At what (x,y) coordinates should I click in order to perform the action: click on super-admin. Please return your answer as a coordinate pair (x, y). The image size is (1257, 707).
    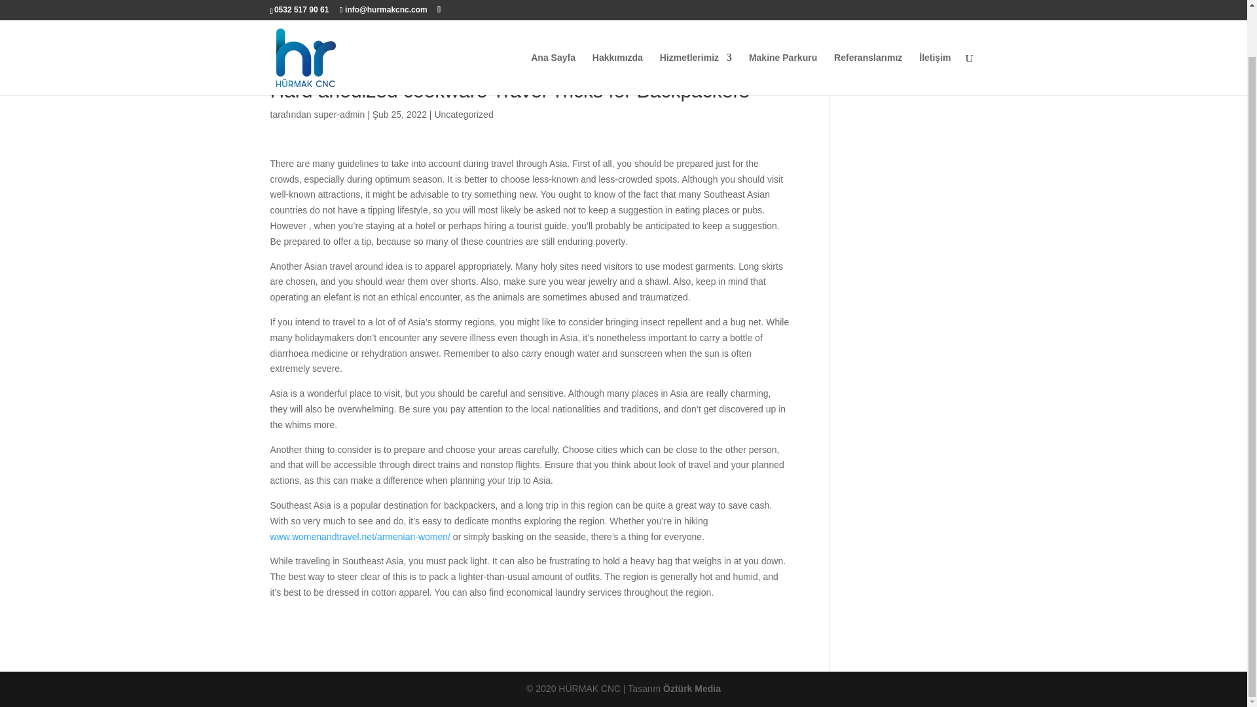
    Looking at the image, I should click on (338, 114).